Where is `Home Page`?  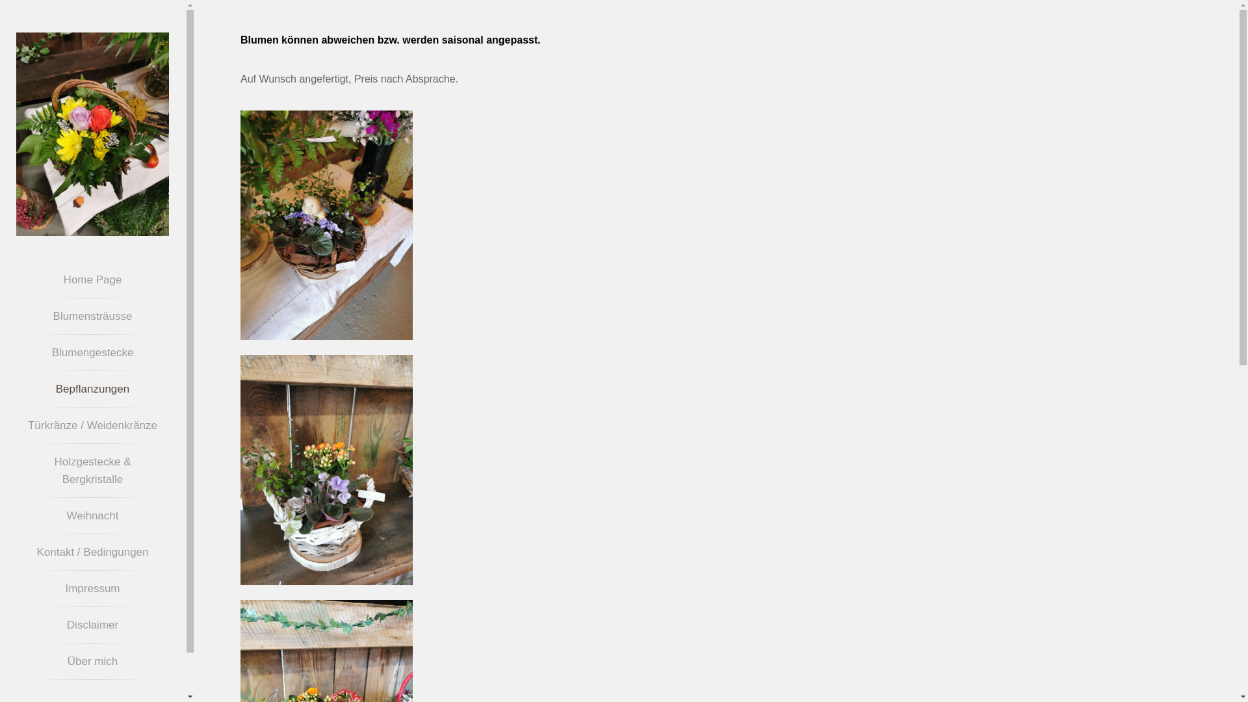
Home Page is located at coordinates (92, 279).